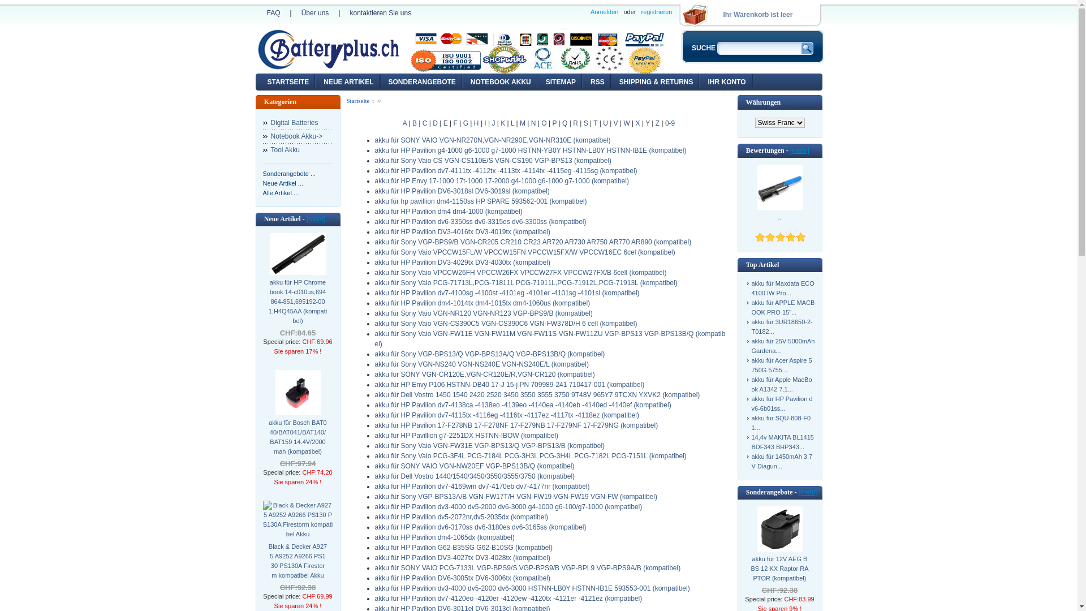 Image resolution: width=1086 pixels, height=611 pixels. What do you see at coordinates (455, 123) in the screenshot?
I see `F` at bounding box center [455, 123].